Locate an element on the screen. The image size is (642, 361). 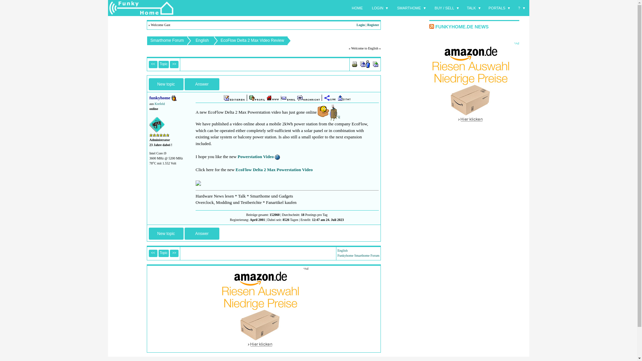
Bitte erst einloggen is located at coordinates (375, 64).